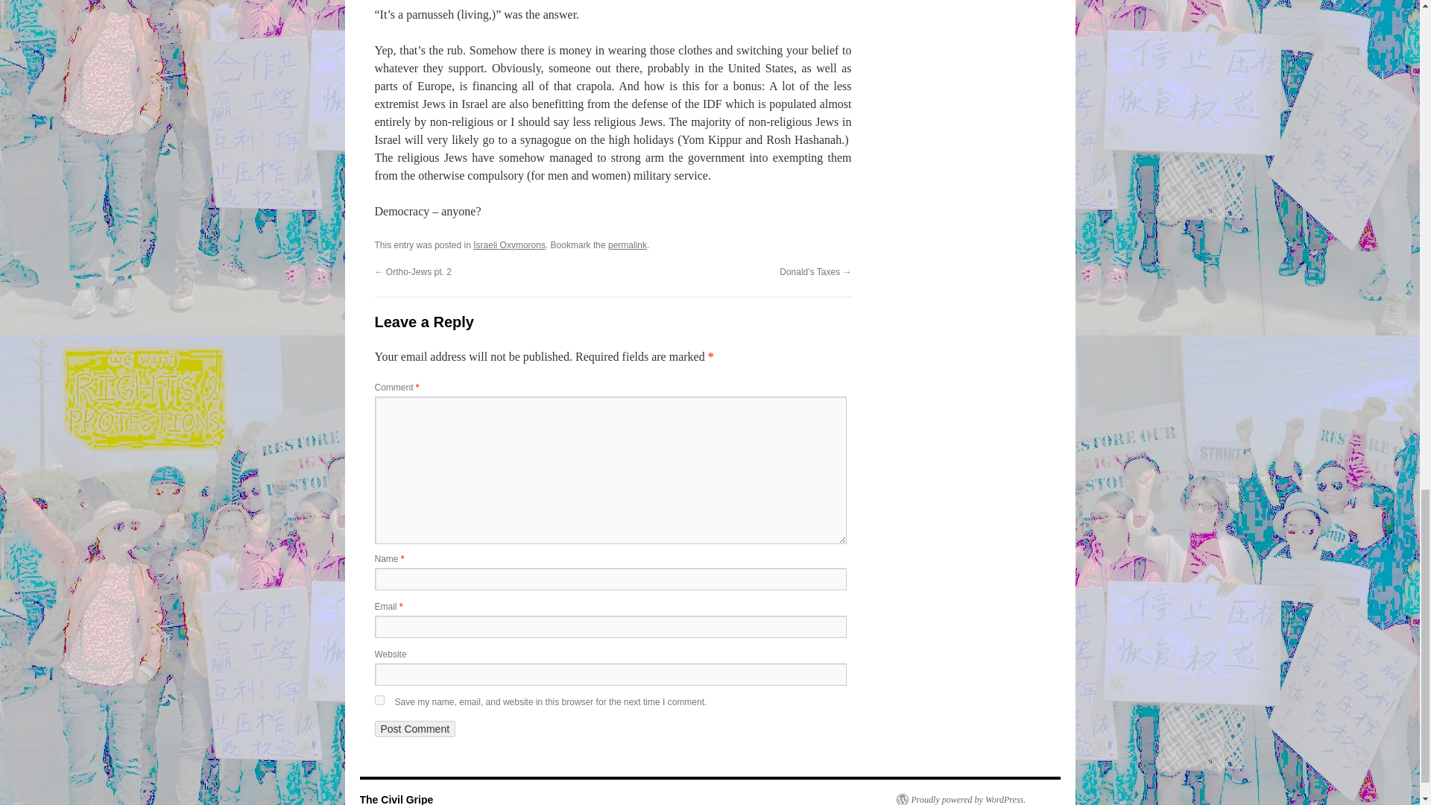  I want to click on yes, so click(379, 701).